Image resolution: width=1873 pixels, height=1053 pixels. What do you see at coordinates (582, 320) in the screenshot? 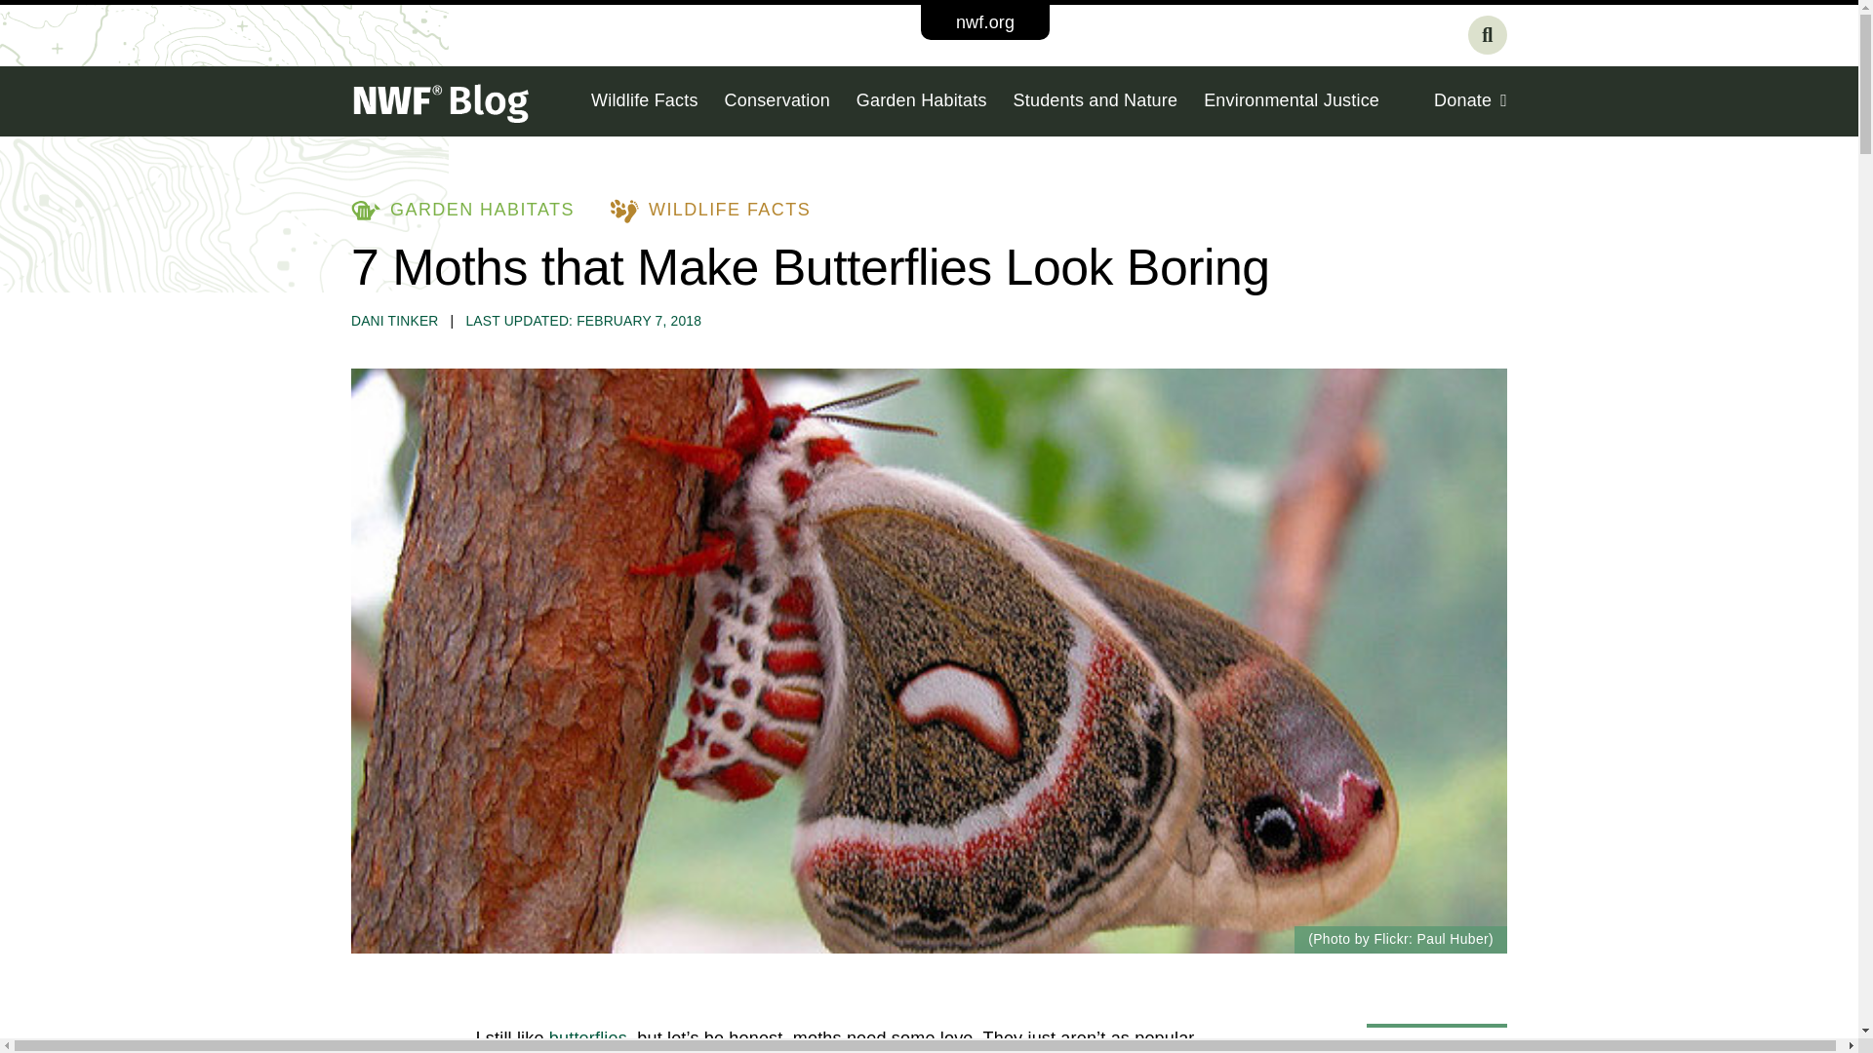
I see `LAST UPDATED: FEBRUARY 7, 2018` at bounding box center [582, 320].